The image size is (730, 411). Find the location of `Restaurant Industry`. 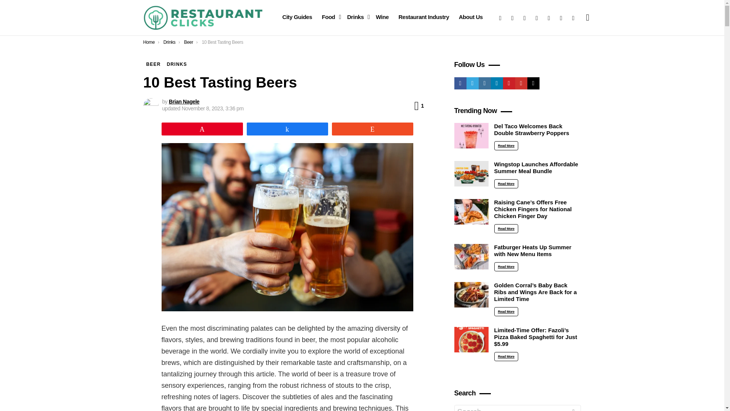

Restaurant Industry is located at coordinates (424, 17).